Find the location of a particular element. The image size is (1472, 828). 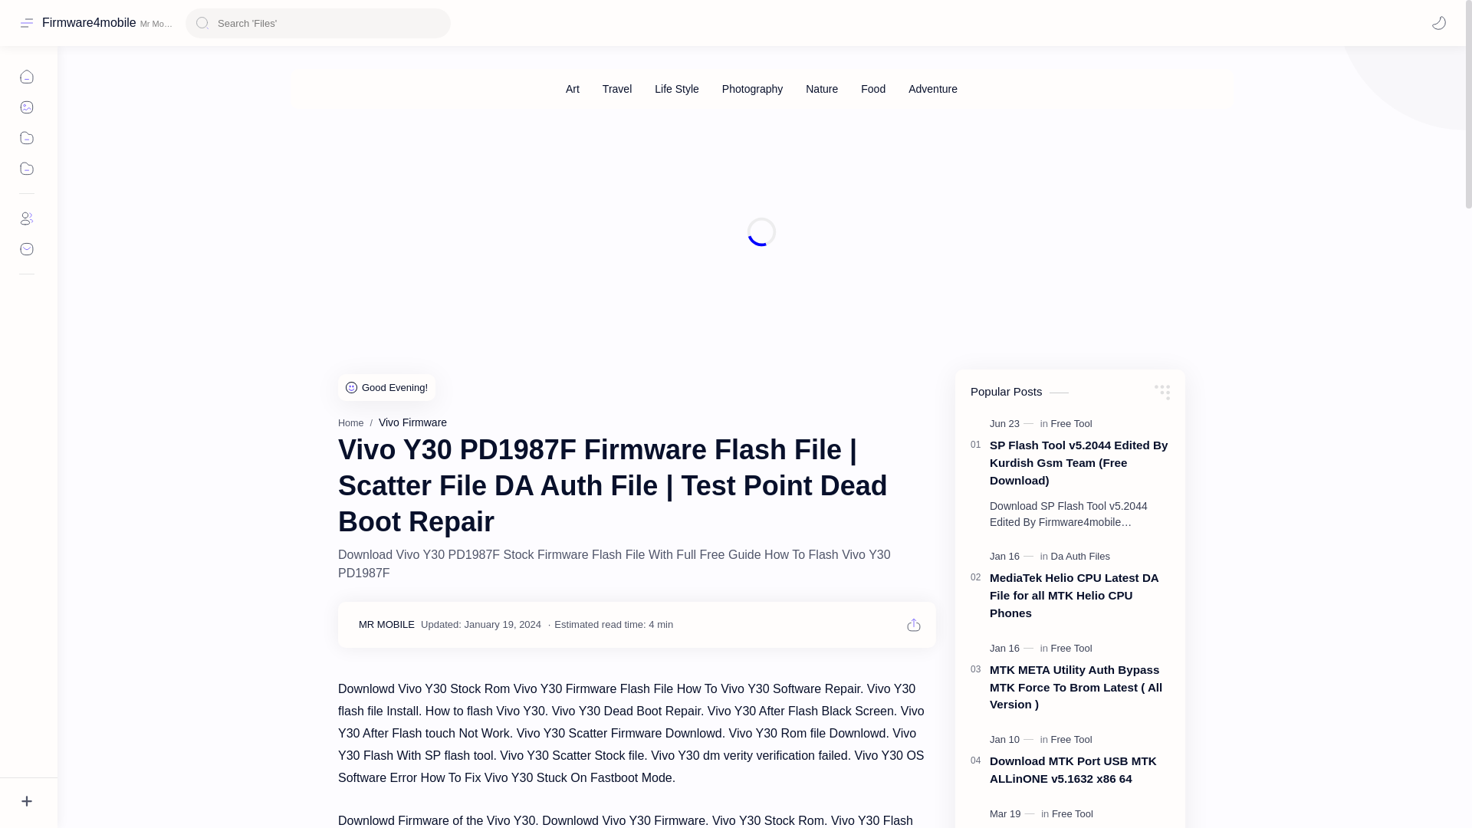

Published: June 23, 2022 is located at coordinates (1014, 423).